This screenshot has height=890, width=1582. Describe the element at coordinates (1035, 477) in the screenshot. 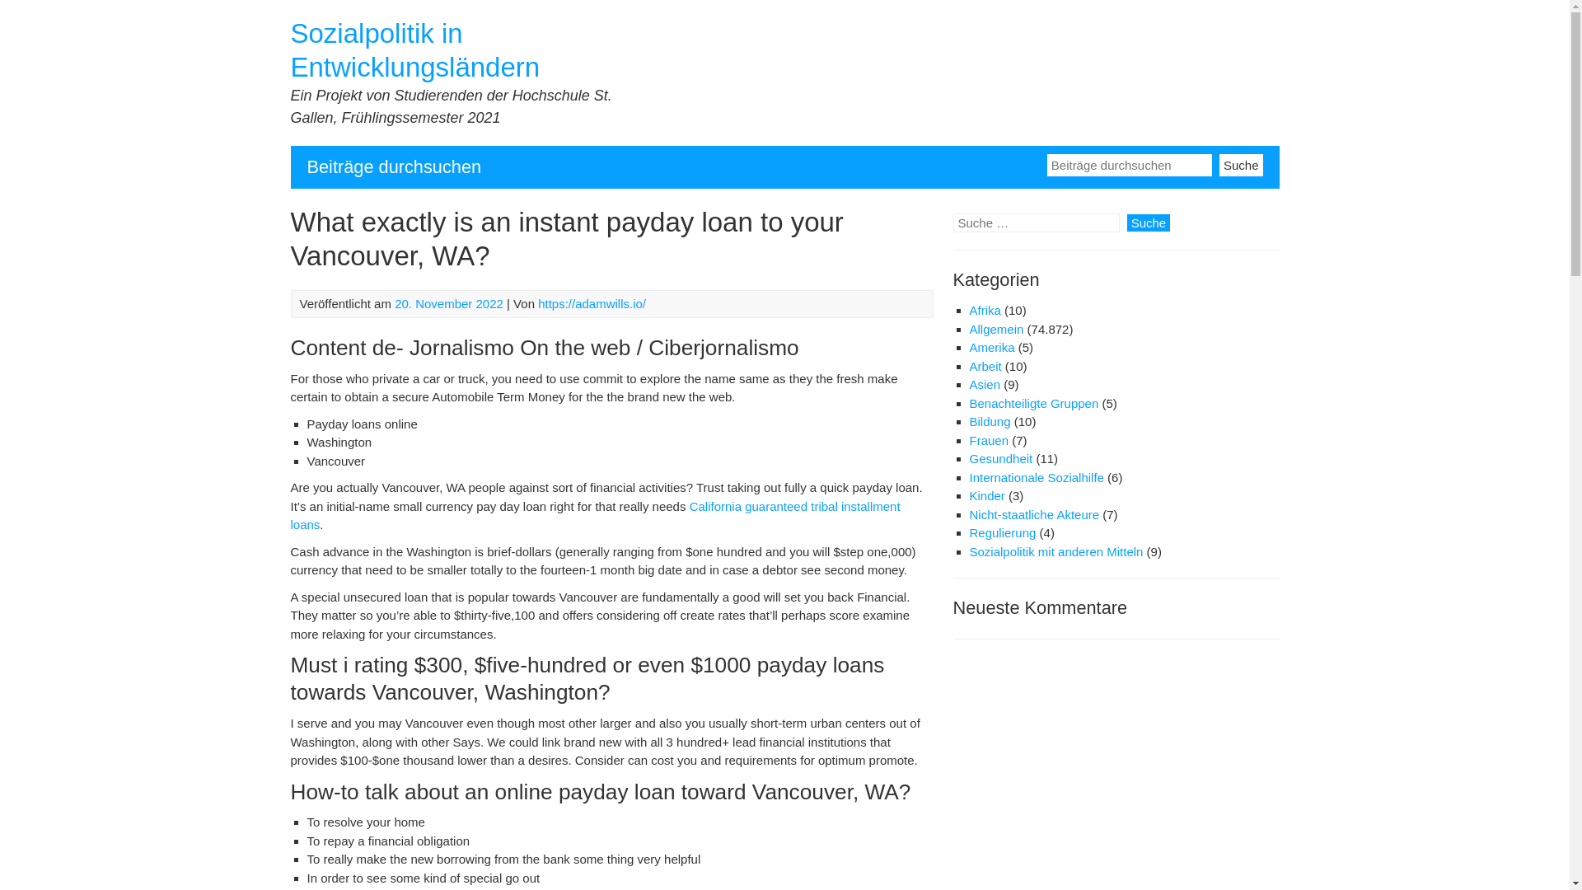

I see `Internationale Sozialhilfe` at that location.